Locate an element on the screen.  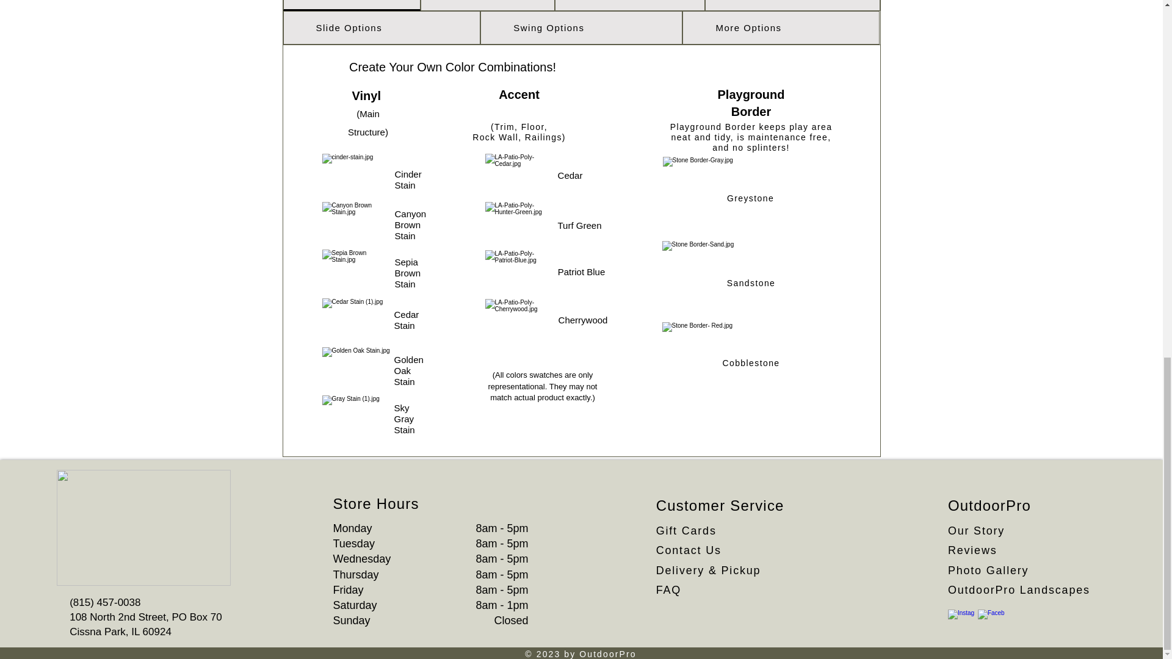
Contact Us  is located at coordinates (691, 550).